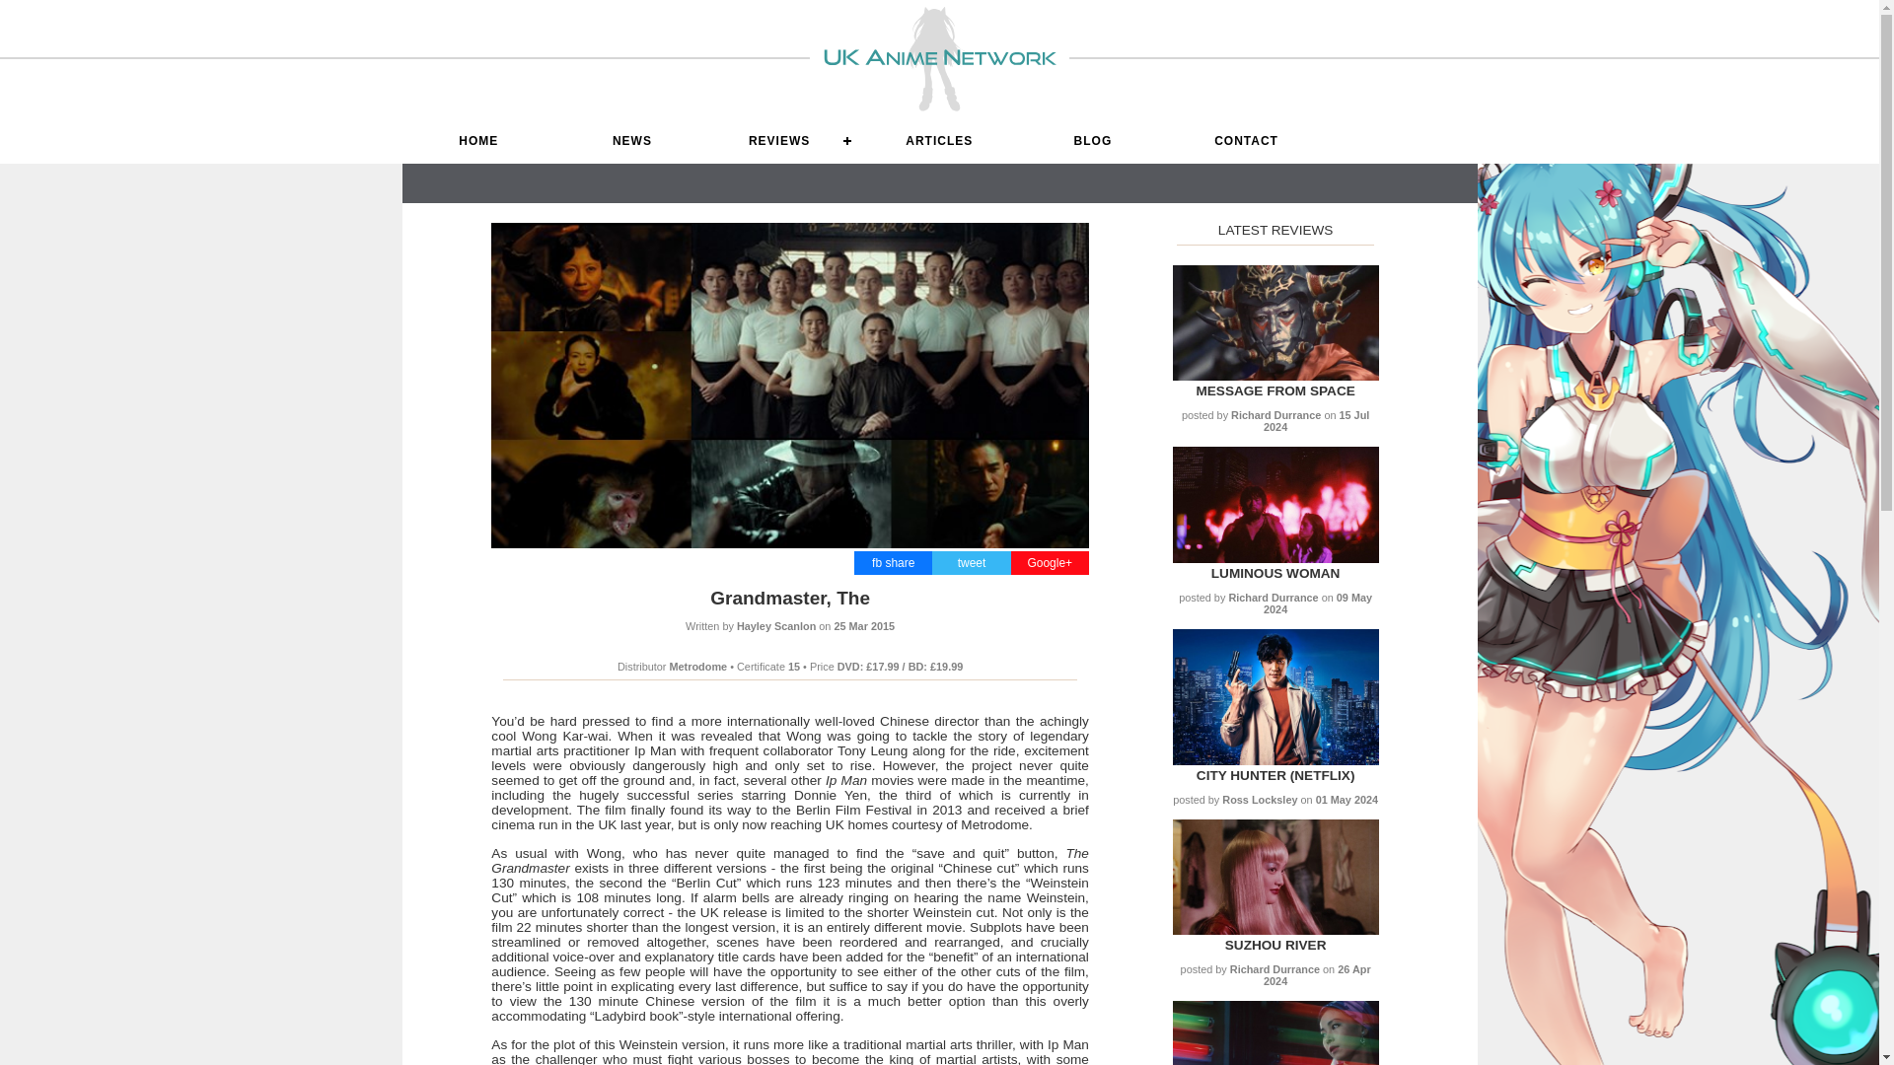 Image resolution: width=1894 pixels, height=1065 pixels. I want to click on Suzhou River, so click(1275, 931).